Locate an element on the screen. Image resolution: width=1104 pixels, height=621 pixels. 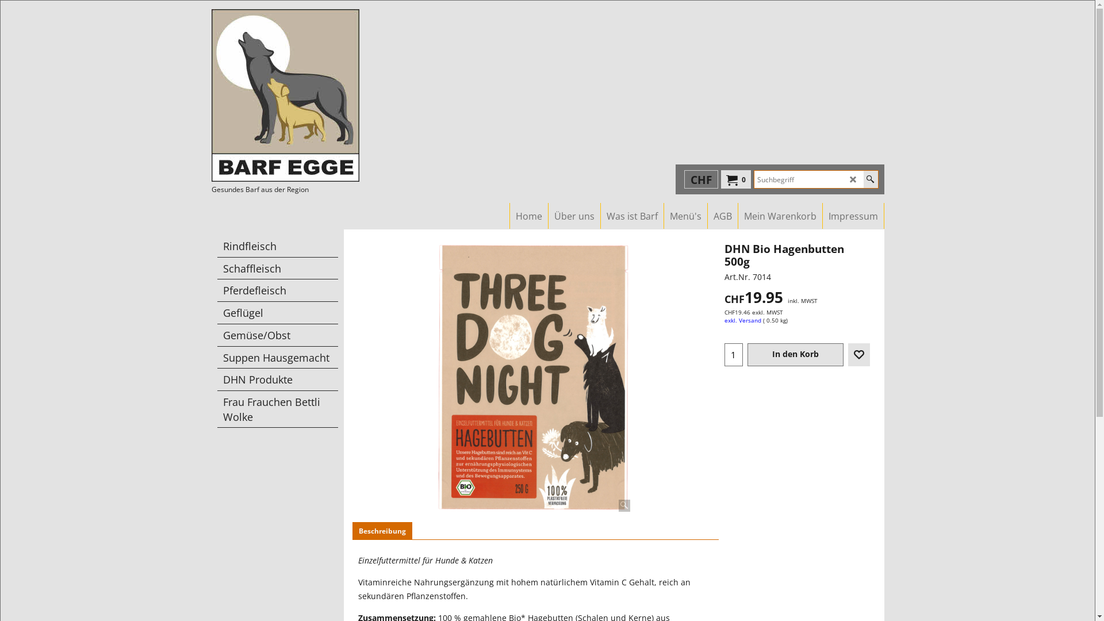
AGB is located at coordinates (722, 216).